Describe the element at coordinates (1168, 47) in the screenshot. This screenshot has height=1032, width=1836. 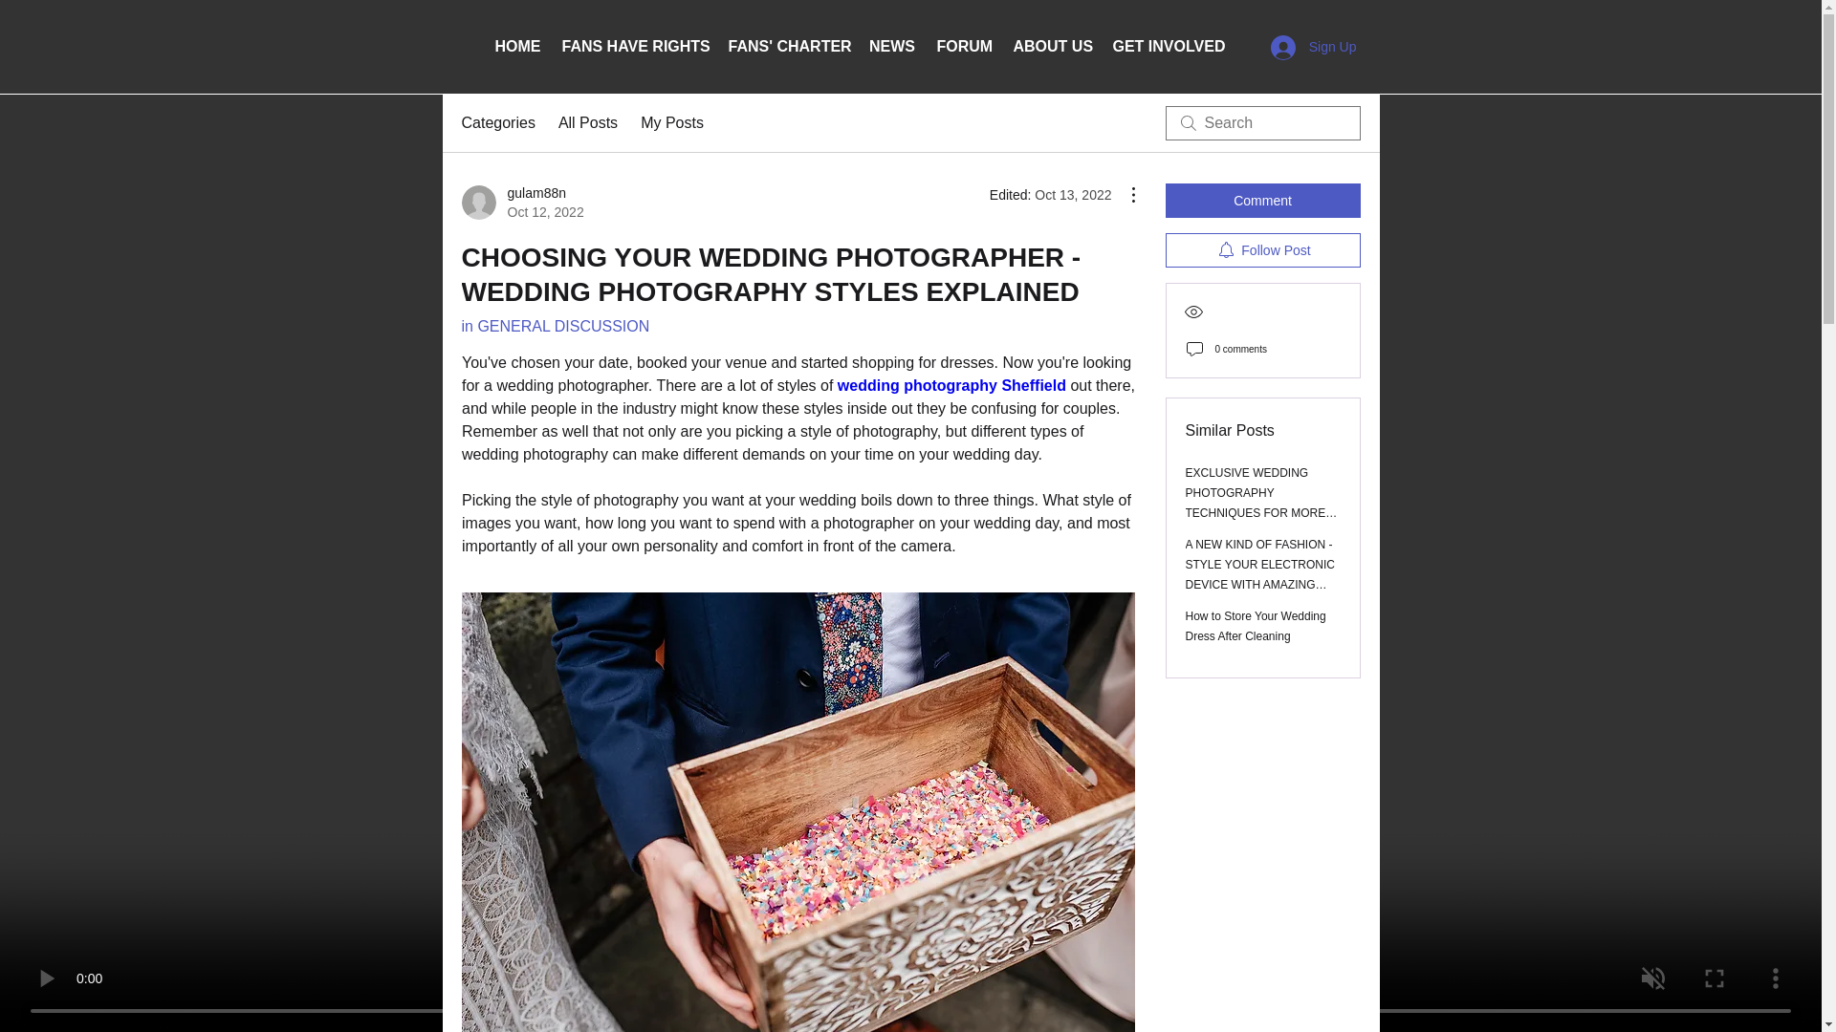
I see `FANS HAVE RIGHTS` at that location.